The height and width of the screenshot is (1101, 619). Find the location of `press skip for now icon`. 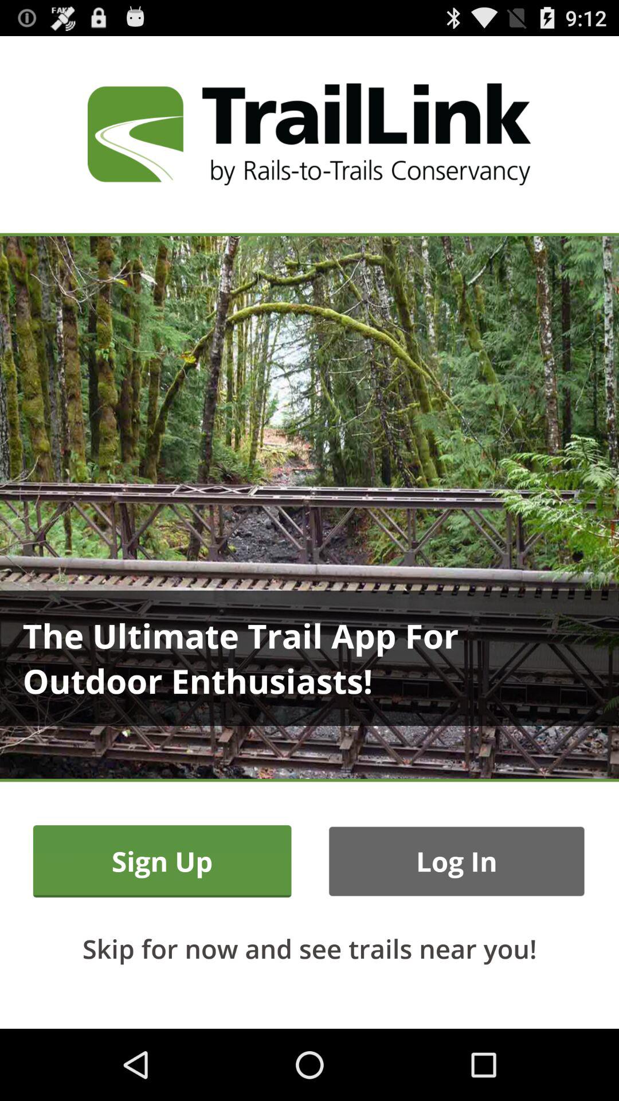

press skip for now icon is located at coordinates (309, 948).